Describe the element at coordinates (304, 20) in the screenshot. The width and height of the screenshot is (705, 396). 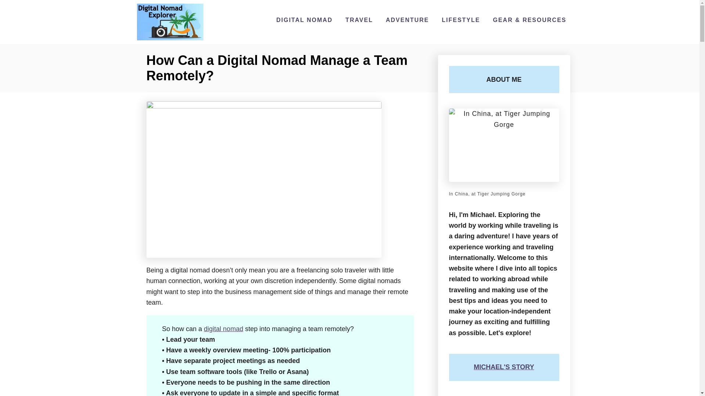
I see `DIGITAL NOMAD` at that location.